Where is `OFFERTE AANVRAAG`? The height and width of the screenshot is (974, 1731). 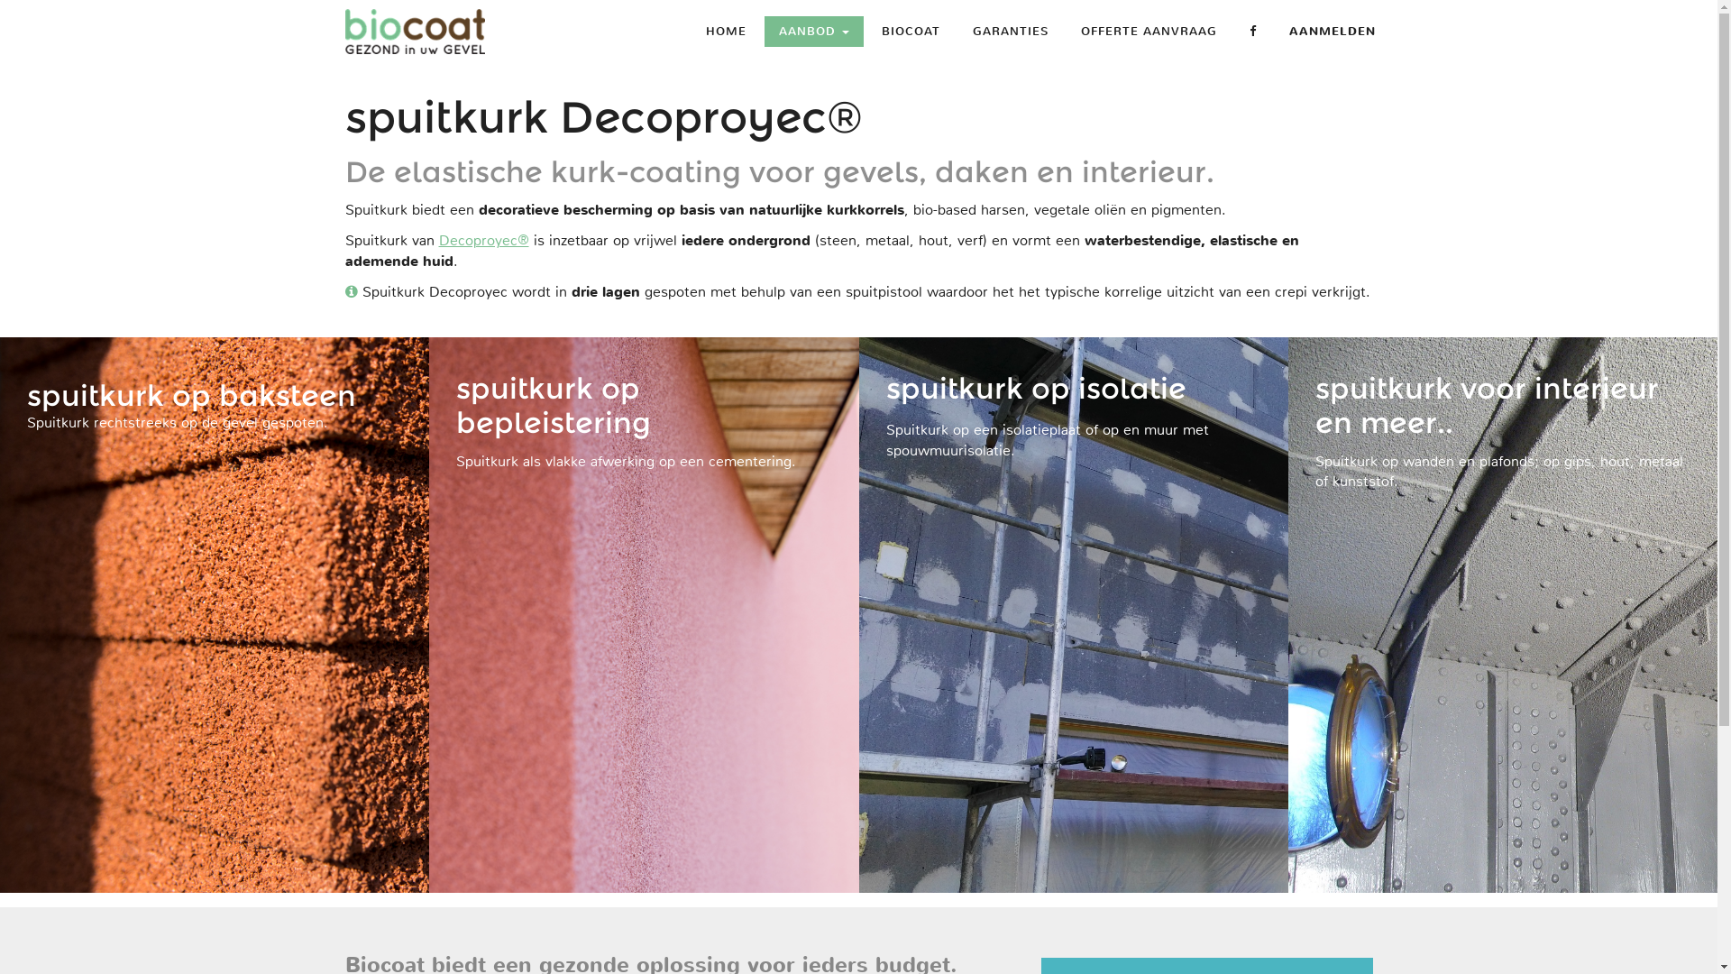
OFFERTE AANVRAAG is located at coordinates (1149, 32).